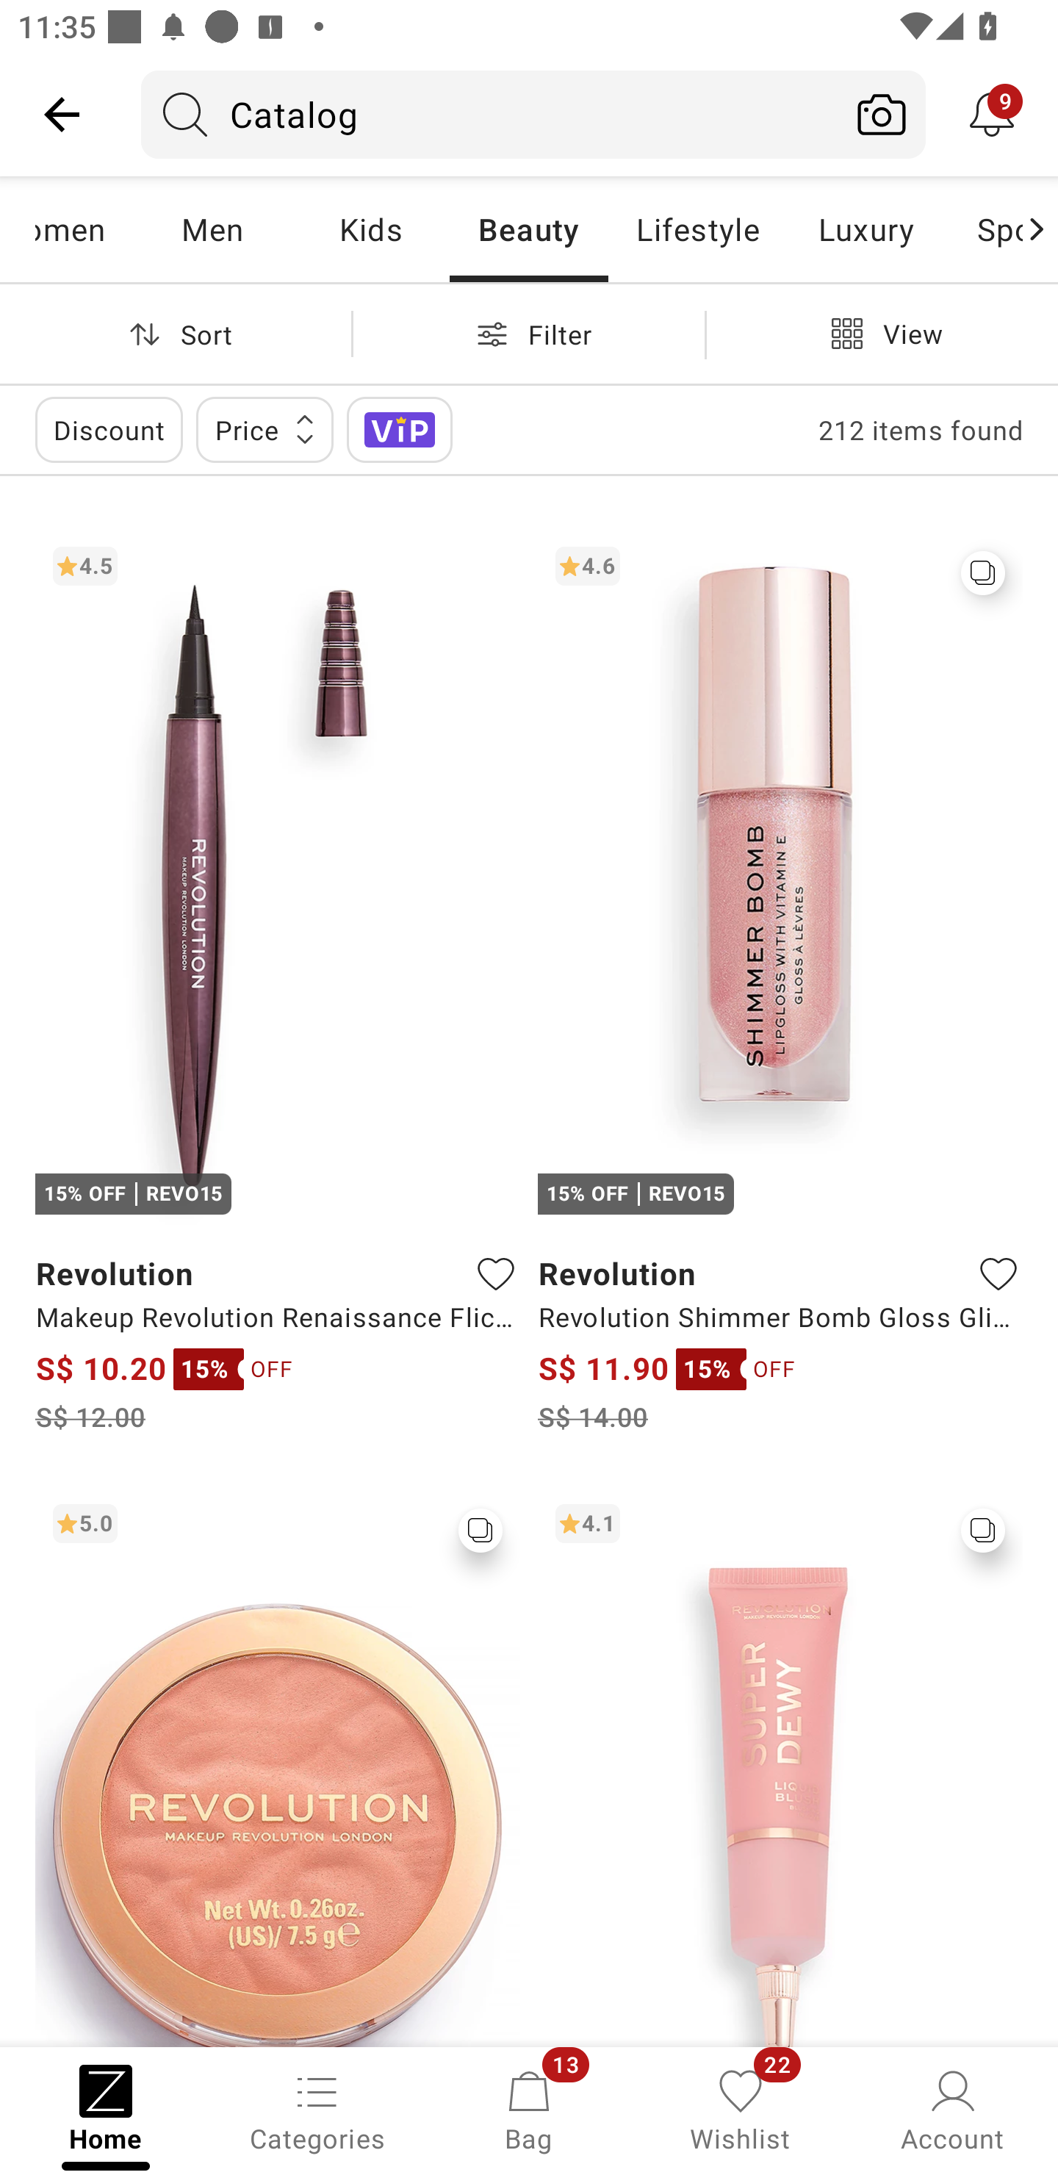 This screenshot has height=2175, width=1058. I want to click on Sort, so click(176, 334).